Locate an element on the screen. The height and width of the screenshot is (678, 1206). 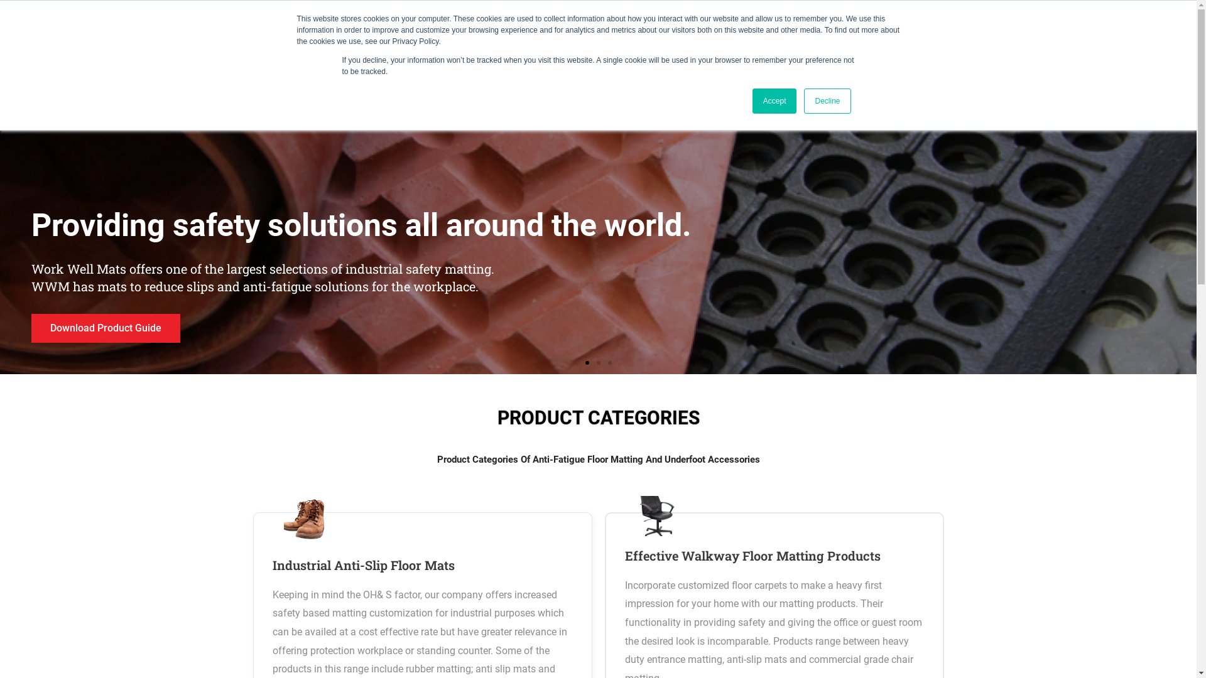
Products is located at coordinates (951, 30).